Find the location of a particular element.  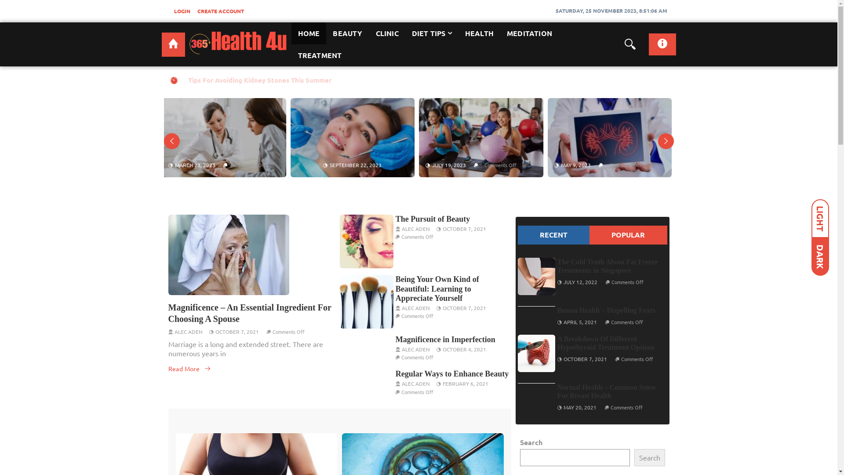

ALEC ADEN is located at coordinates (188, 332).